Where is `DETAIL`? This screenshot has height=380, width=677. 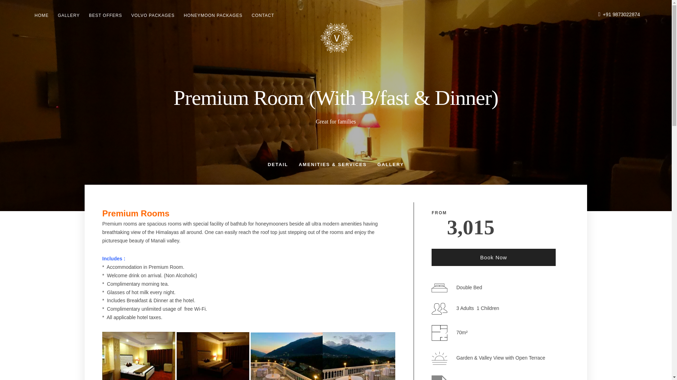 DETAIL is located at coordinates (278, 165).